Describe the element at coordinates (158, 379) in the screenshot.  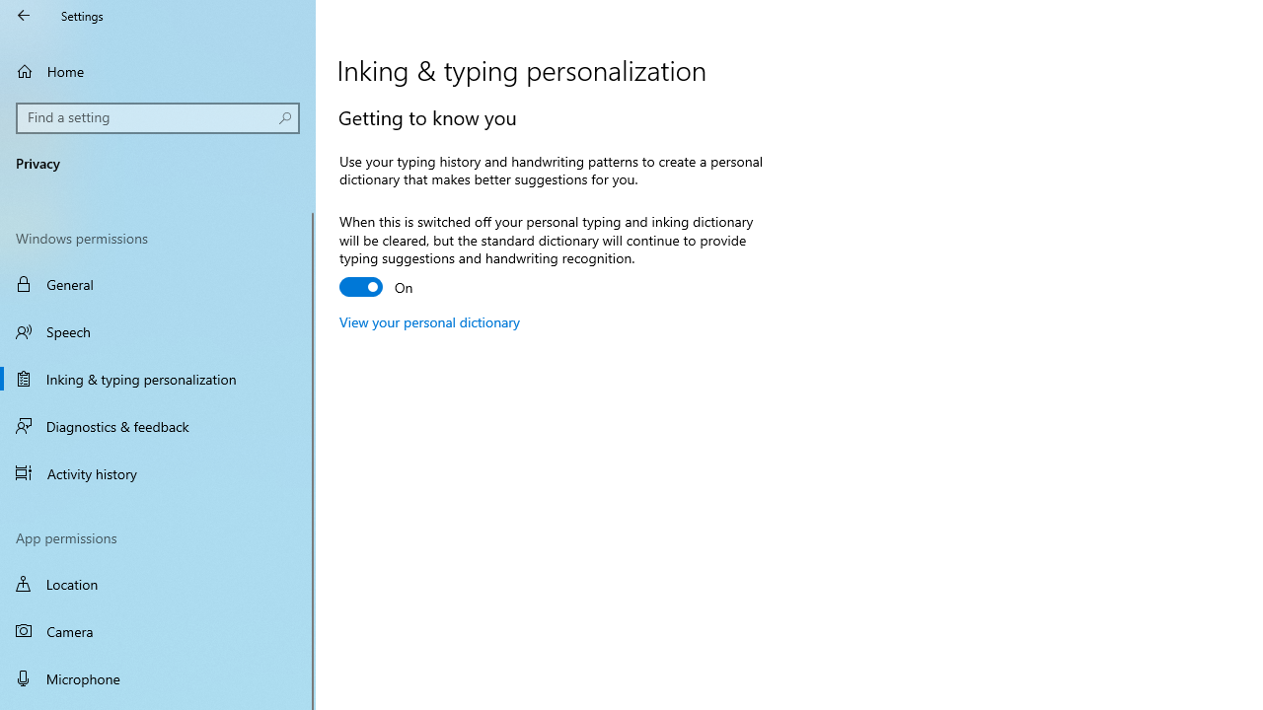
I see `Inking & typing personalization` at that location.